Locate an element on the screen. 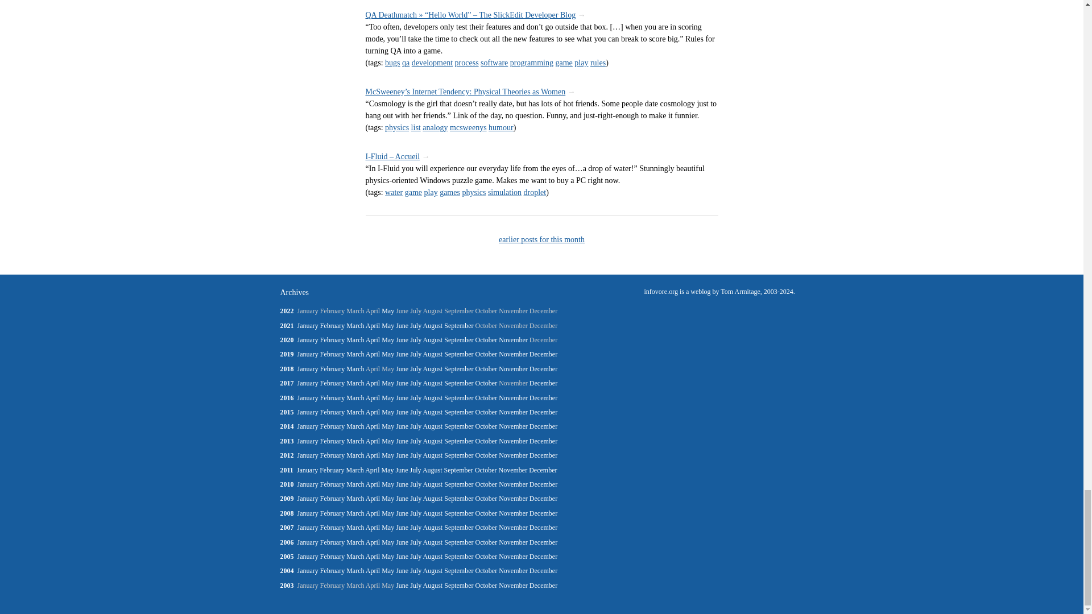 The height and width of the screenshot is (614, 1092). April 2020 is located at coordinates (373, 339).